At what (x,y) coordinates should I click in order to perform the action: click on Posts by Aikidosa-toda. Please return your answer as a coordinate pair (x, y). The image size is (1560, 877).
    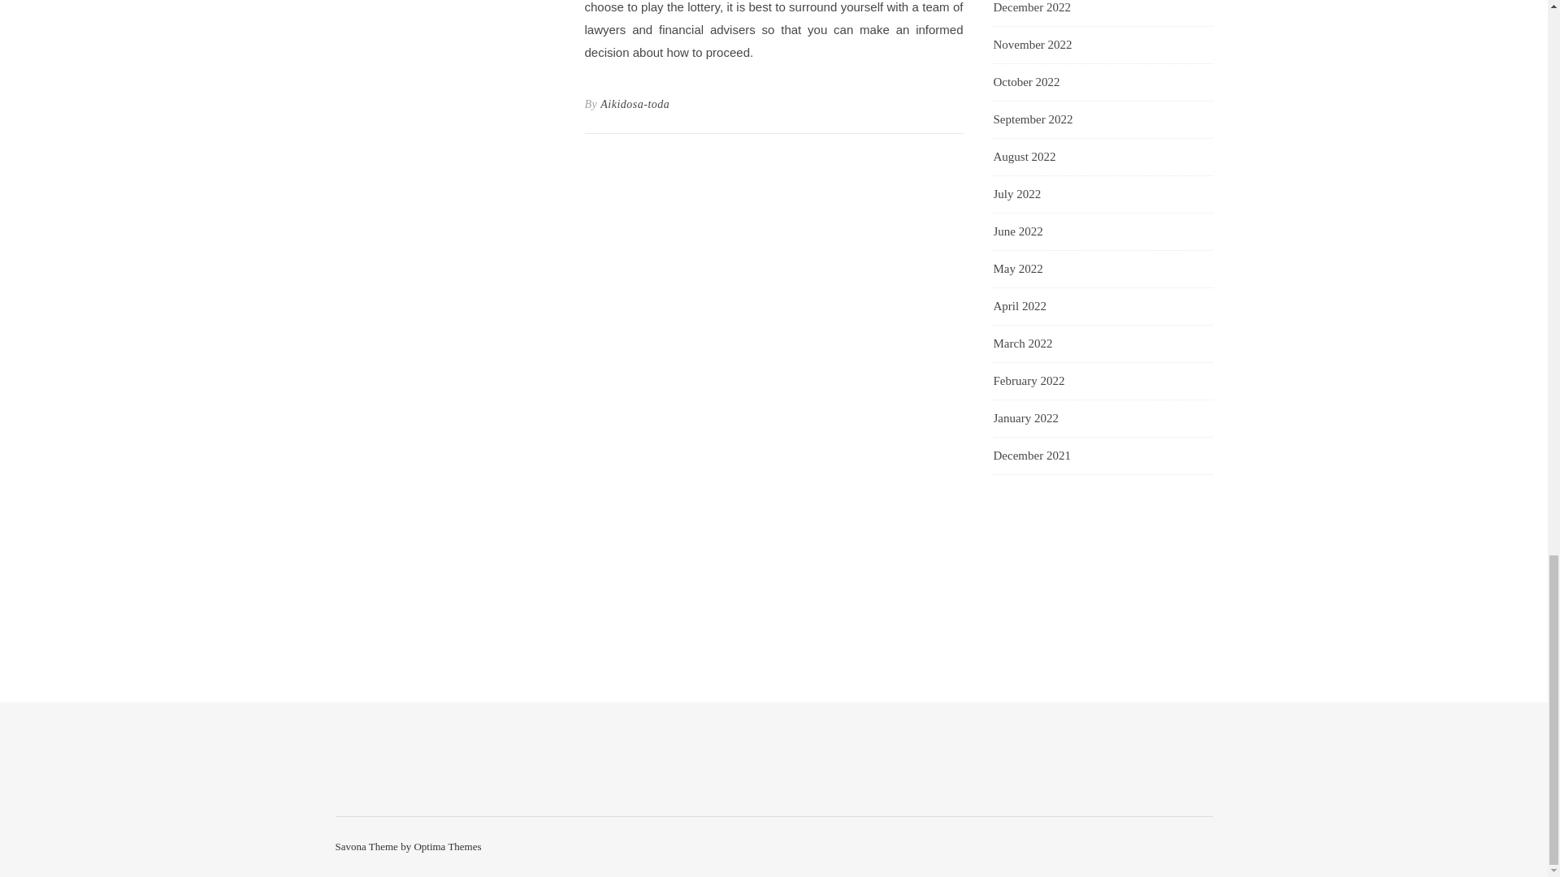
    Looking at the image, I should click on (635, 104).